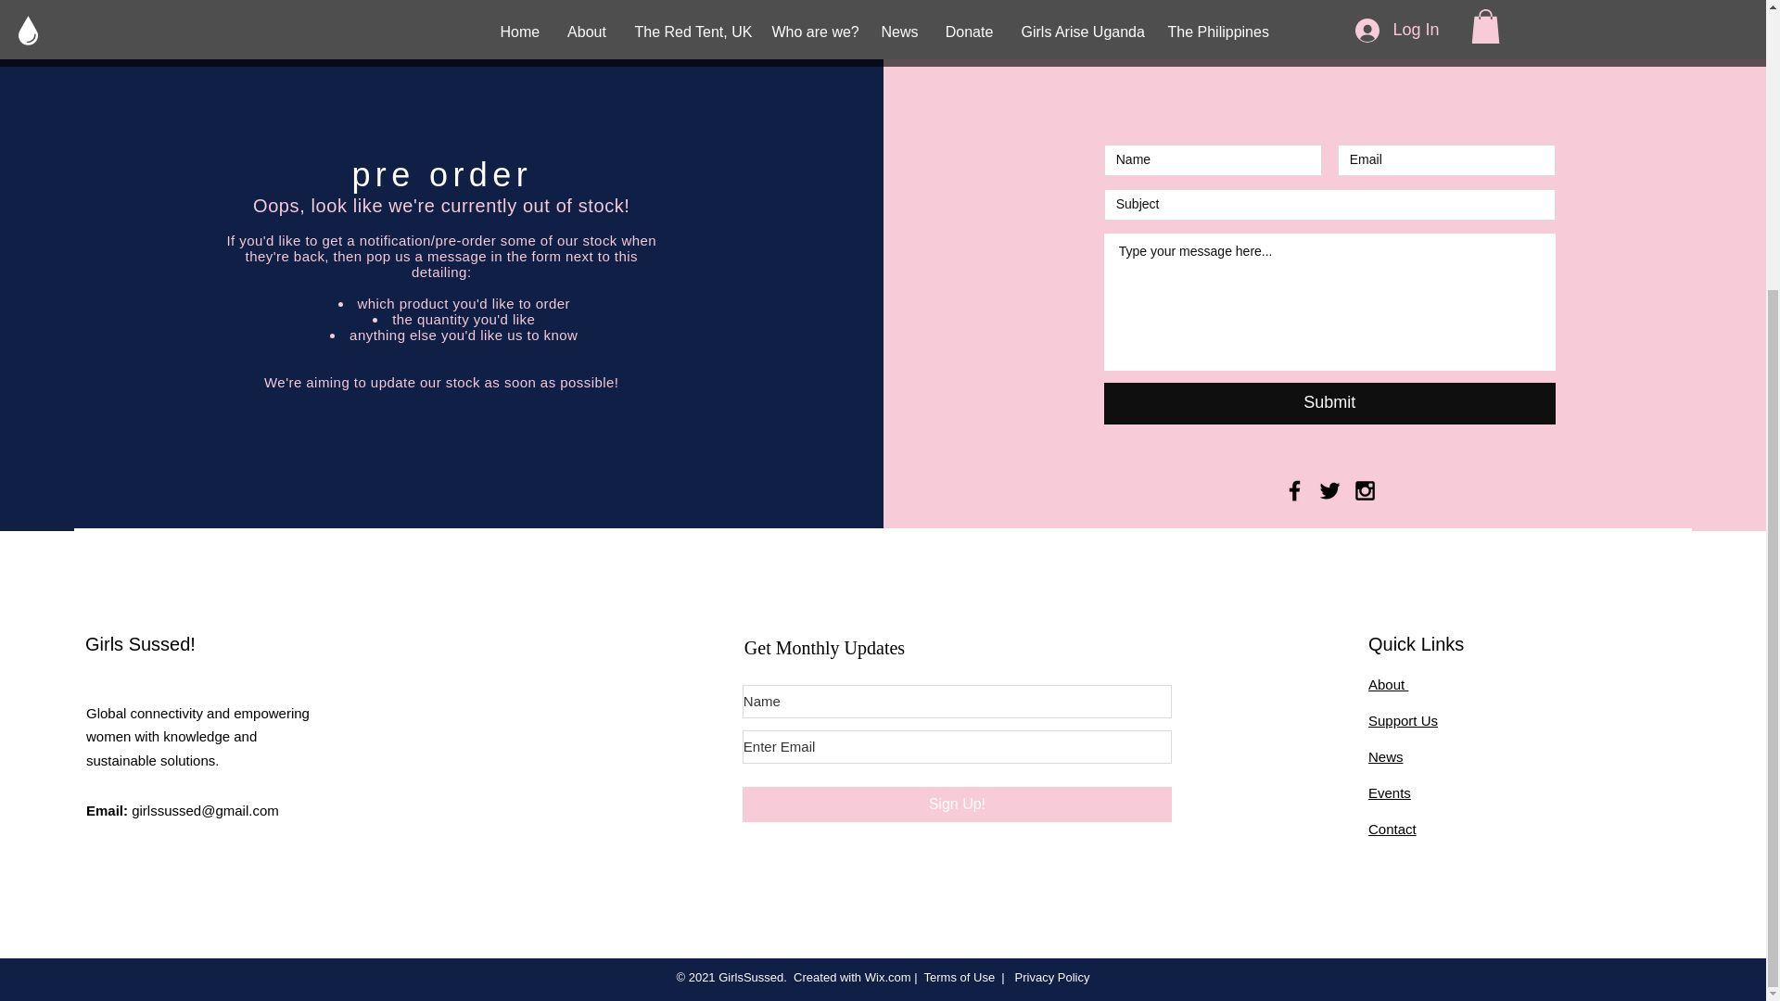 This screenshot has height=1001, width=1780. What do you see at coordinates (1388, 684) in the screenshot?
I see `About ` at bounding box center [1388, 684].